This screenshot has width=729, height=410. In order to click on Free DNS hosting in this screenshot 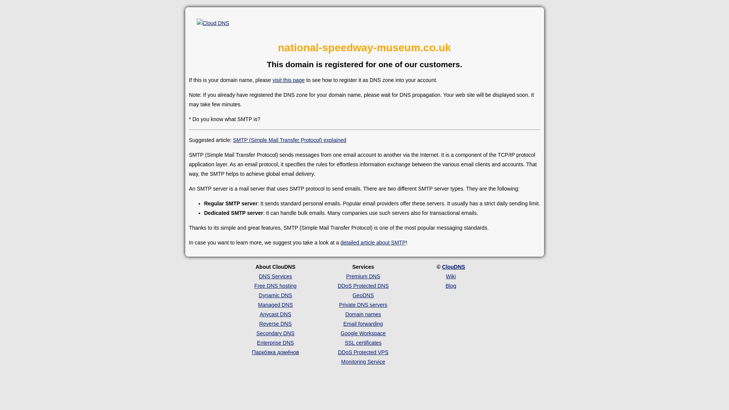, I will do `click(276, 286)`.